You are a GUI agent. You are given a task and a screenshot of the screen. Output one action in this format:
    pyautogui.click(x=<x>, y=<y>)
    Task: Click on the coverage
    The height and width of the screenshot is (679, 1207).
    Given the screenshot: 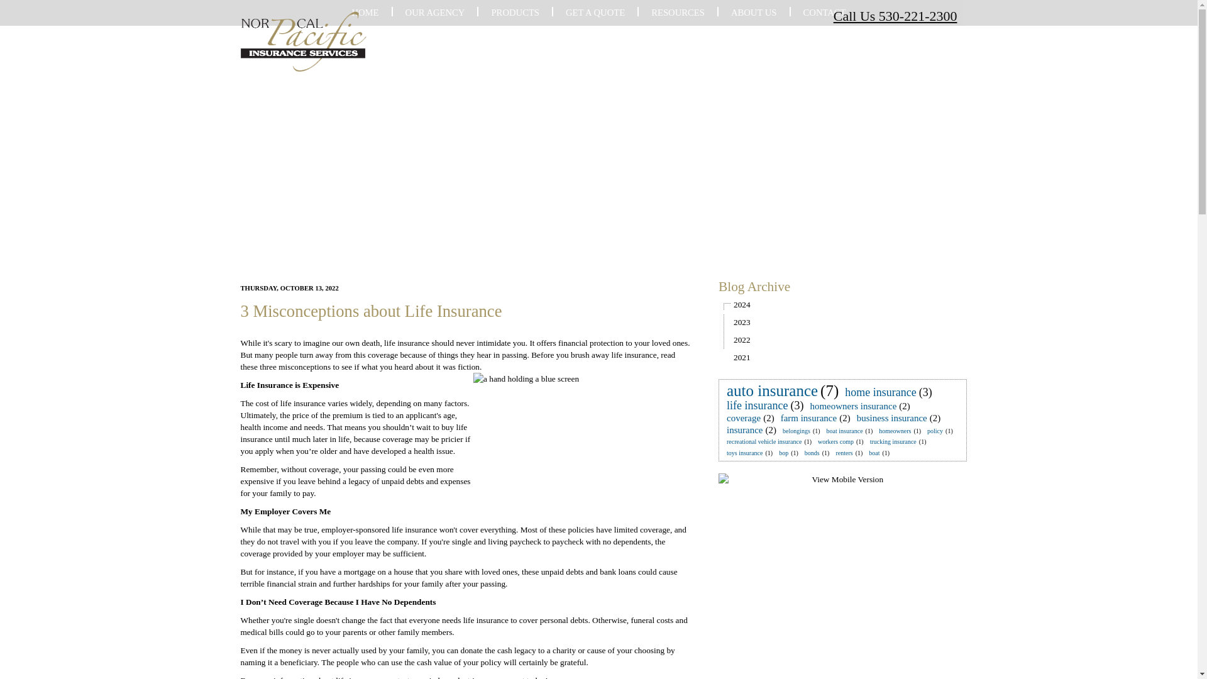 What is the action you would take?
    pyautogui.click(x=743, y=417)
    